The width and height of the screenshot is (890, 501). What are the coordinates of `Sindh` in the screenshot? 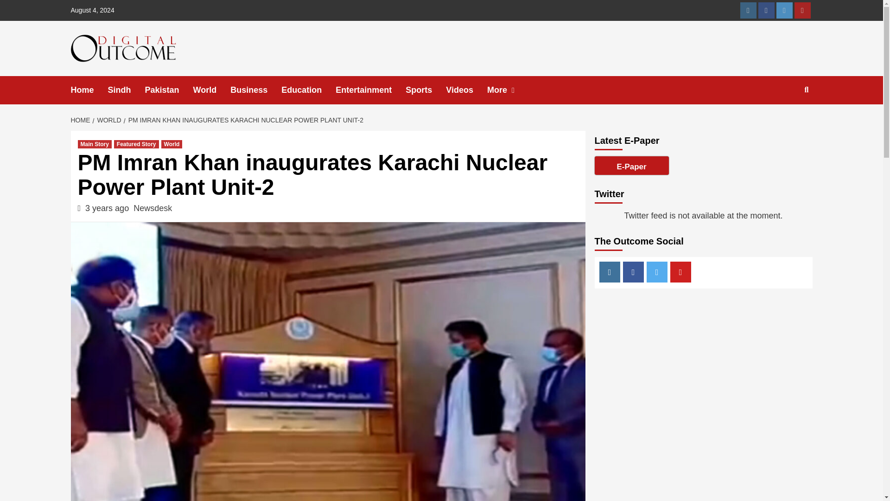 It's located at (126, 90).